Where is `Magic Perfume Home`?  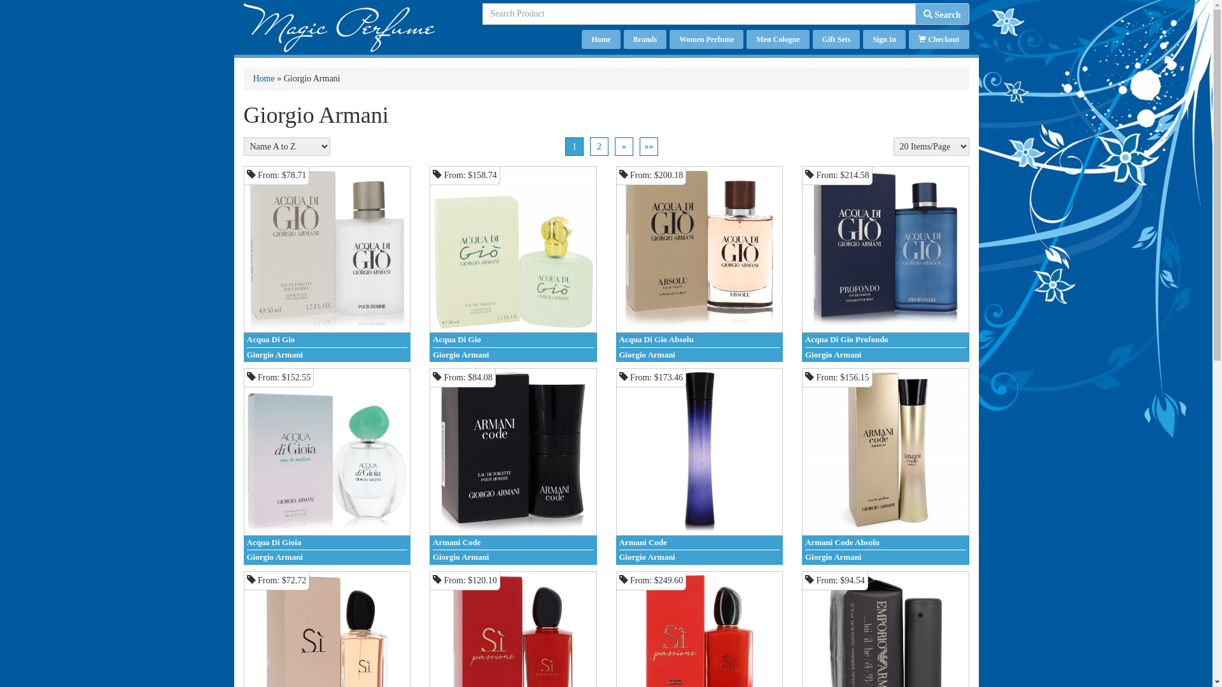 Magic Perfume Home is located at coordinates (339, 27).